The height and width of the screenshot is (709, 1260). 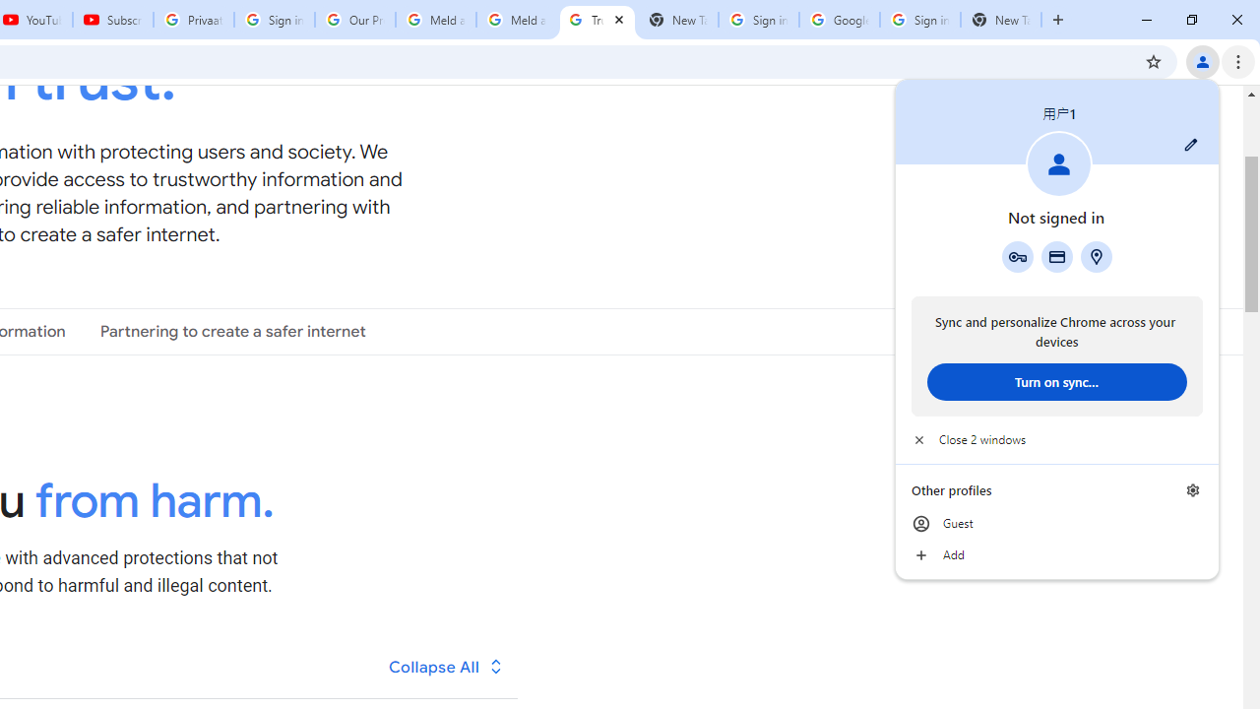 What do you see at coordinates (919, 20) in the screenshot?
I see `Sign in - Google Accounts` at bounding box center [919, 20].